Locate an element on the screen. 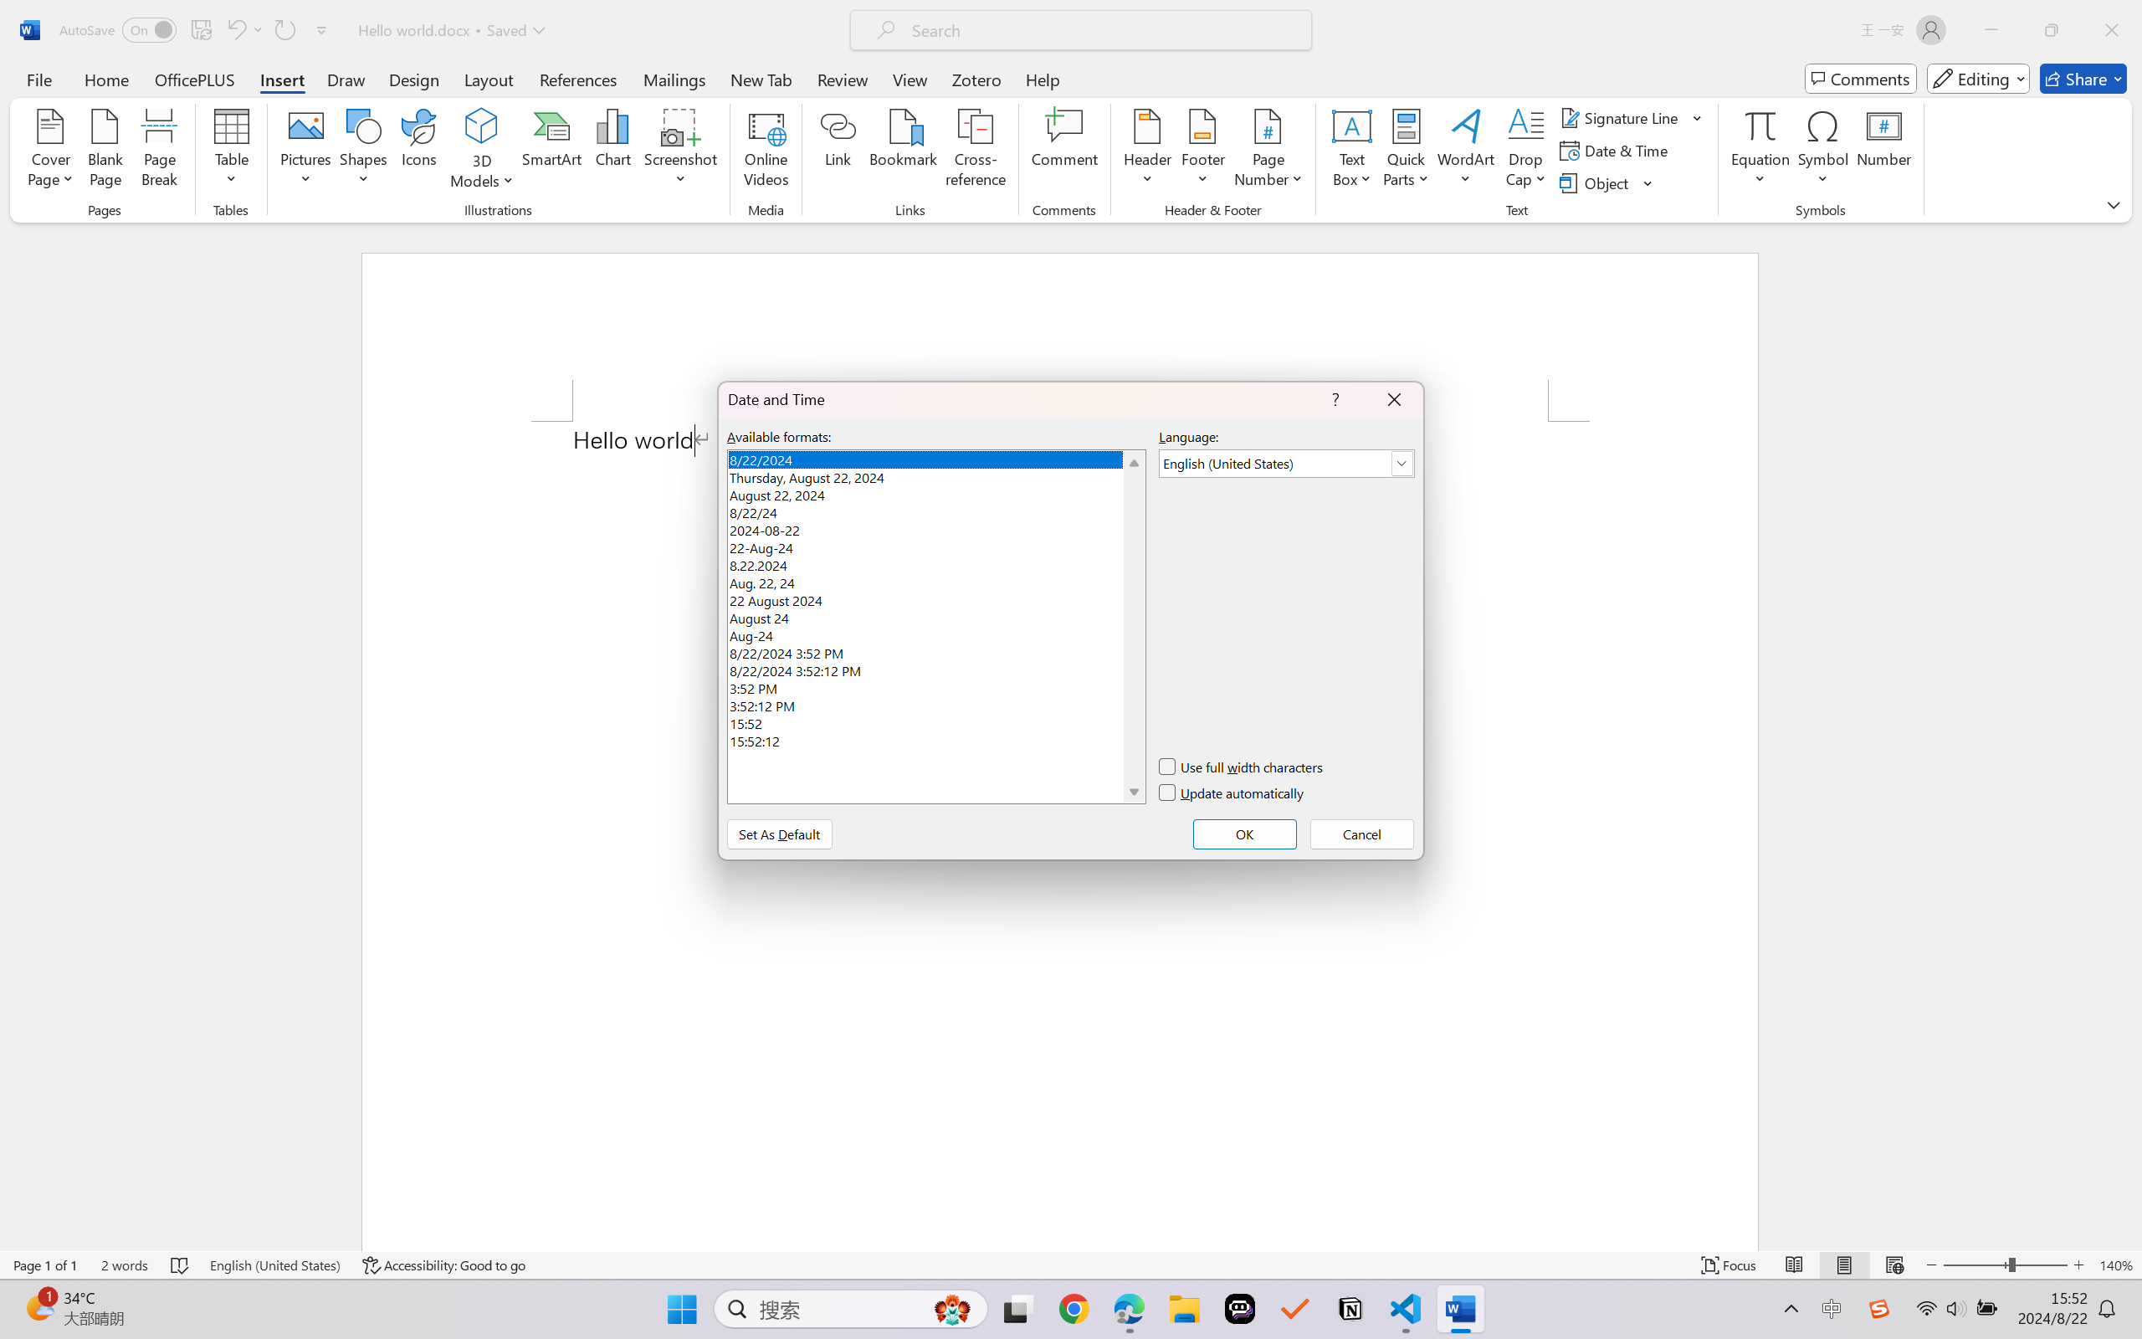 This screenshot has width=2142, height=1339. Can't Undo is located at coordinates (235, 30).